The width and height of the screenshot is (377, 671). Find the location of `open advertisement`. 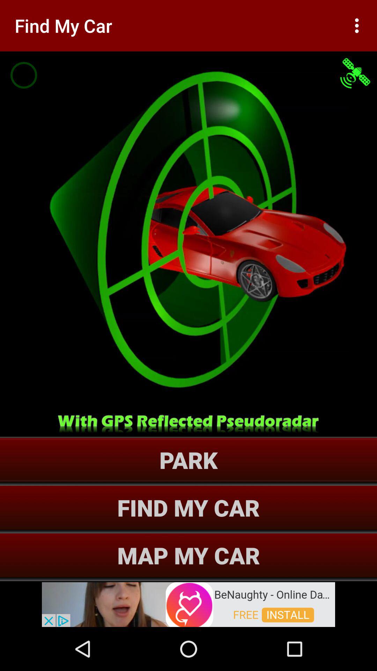

open advertisement is located at coordinates (188, 604).